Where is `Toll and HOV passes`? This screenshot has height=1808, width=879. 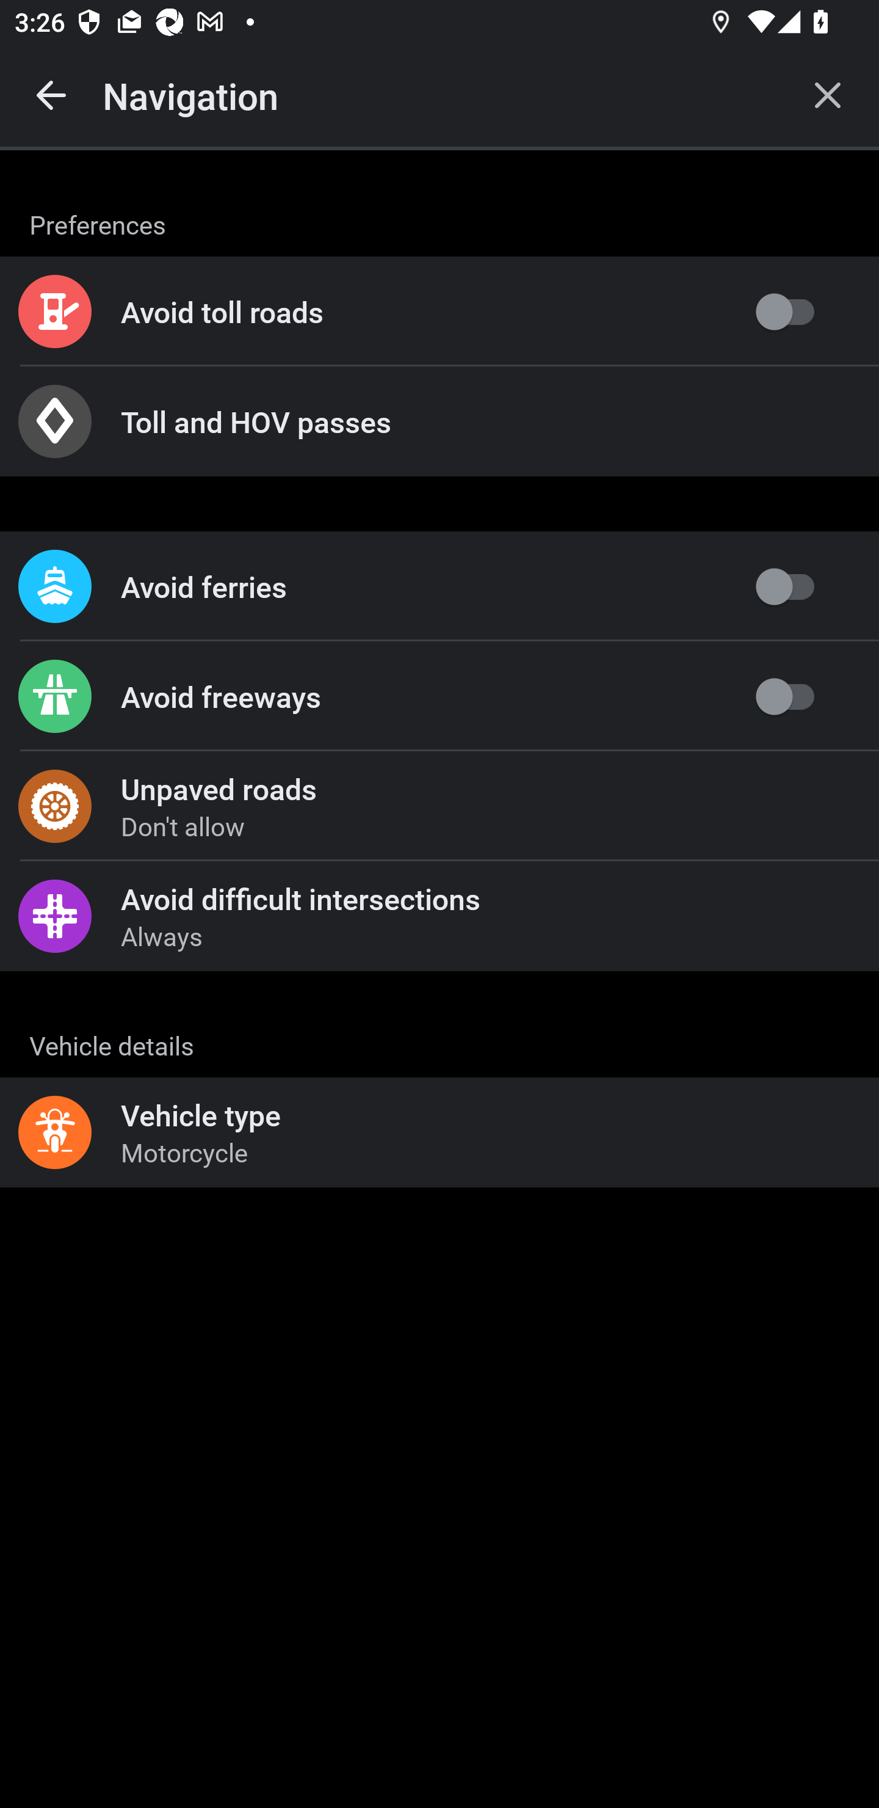 Toll and HOV passes is located at coordinates (440, 421).